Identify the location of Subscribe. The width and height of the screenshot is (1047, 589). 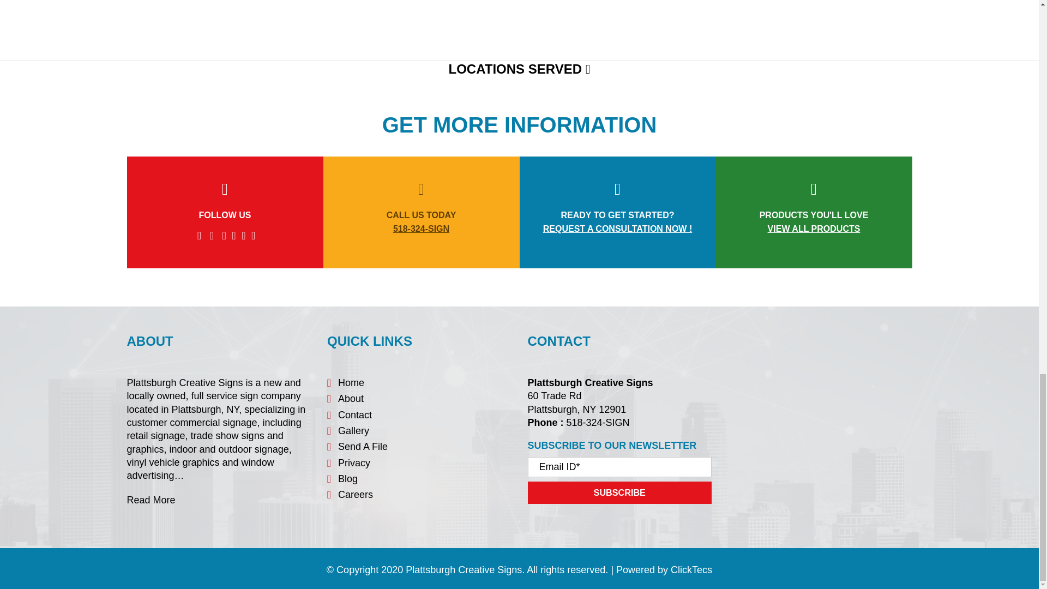
(619, 493).